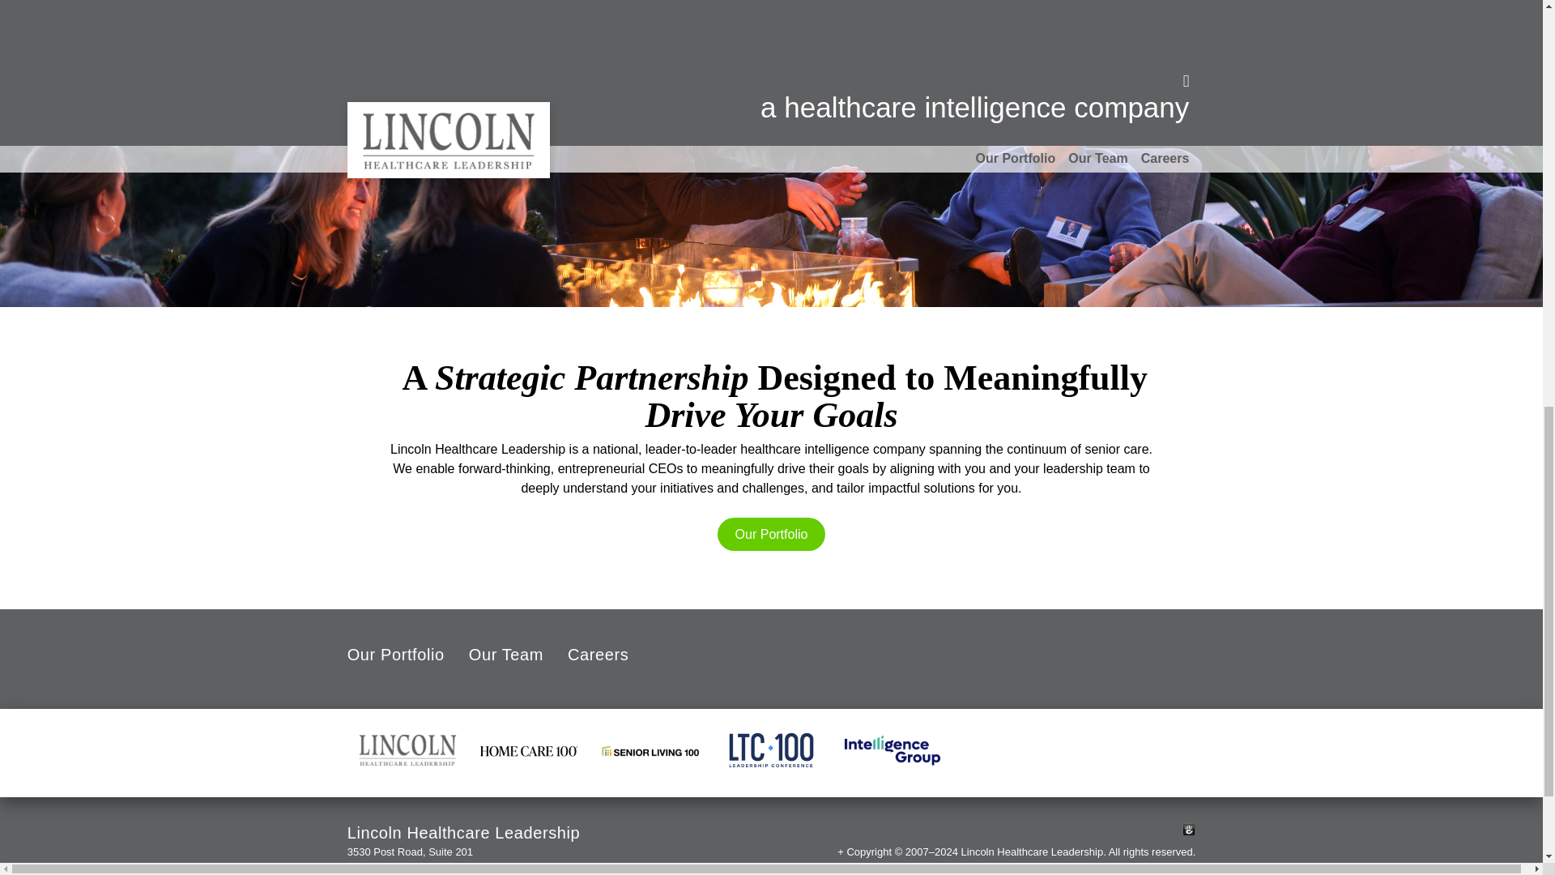 This screenshot has height=875, width=1555. What do you see at coordinates (598, 656) in the screenshot?
I see `Careers` at bounding box center [598, 656].